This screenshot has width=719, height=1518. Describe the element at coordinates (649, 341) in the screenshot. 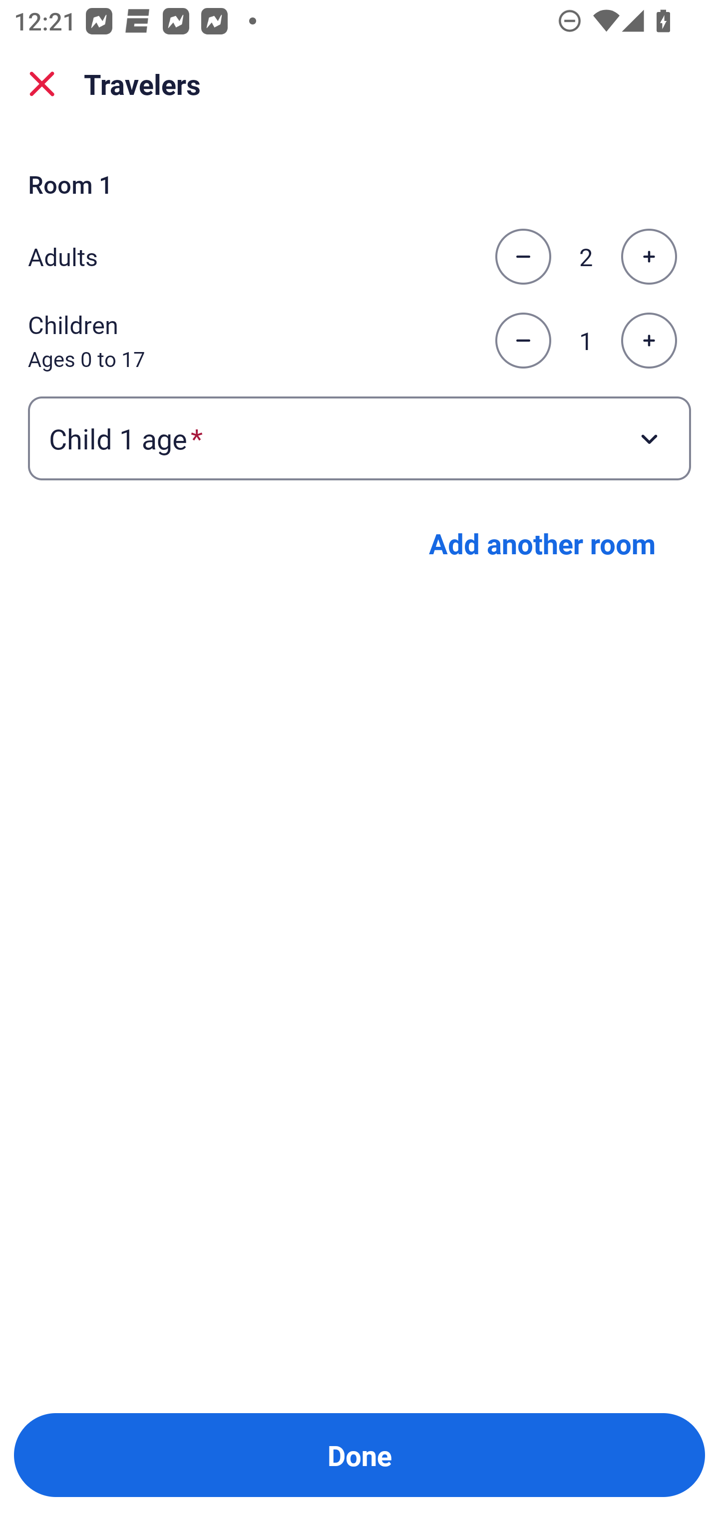

I see `Increase the number of children` at that location.